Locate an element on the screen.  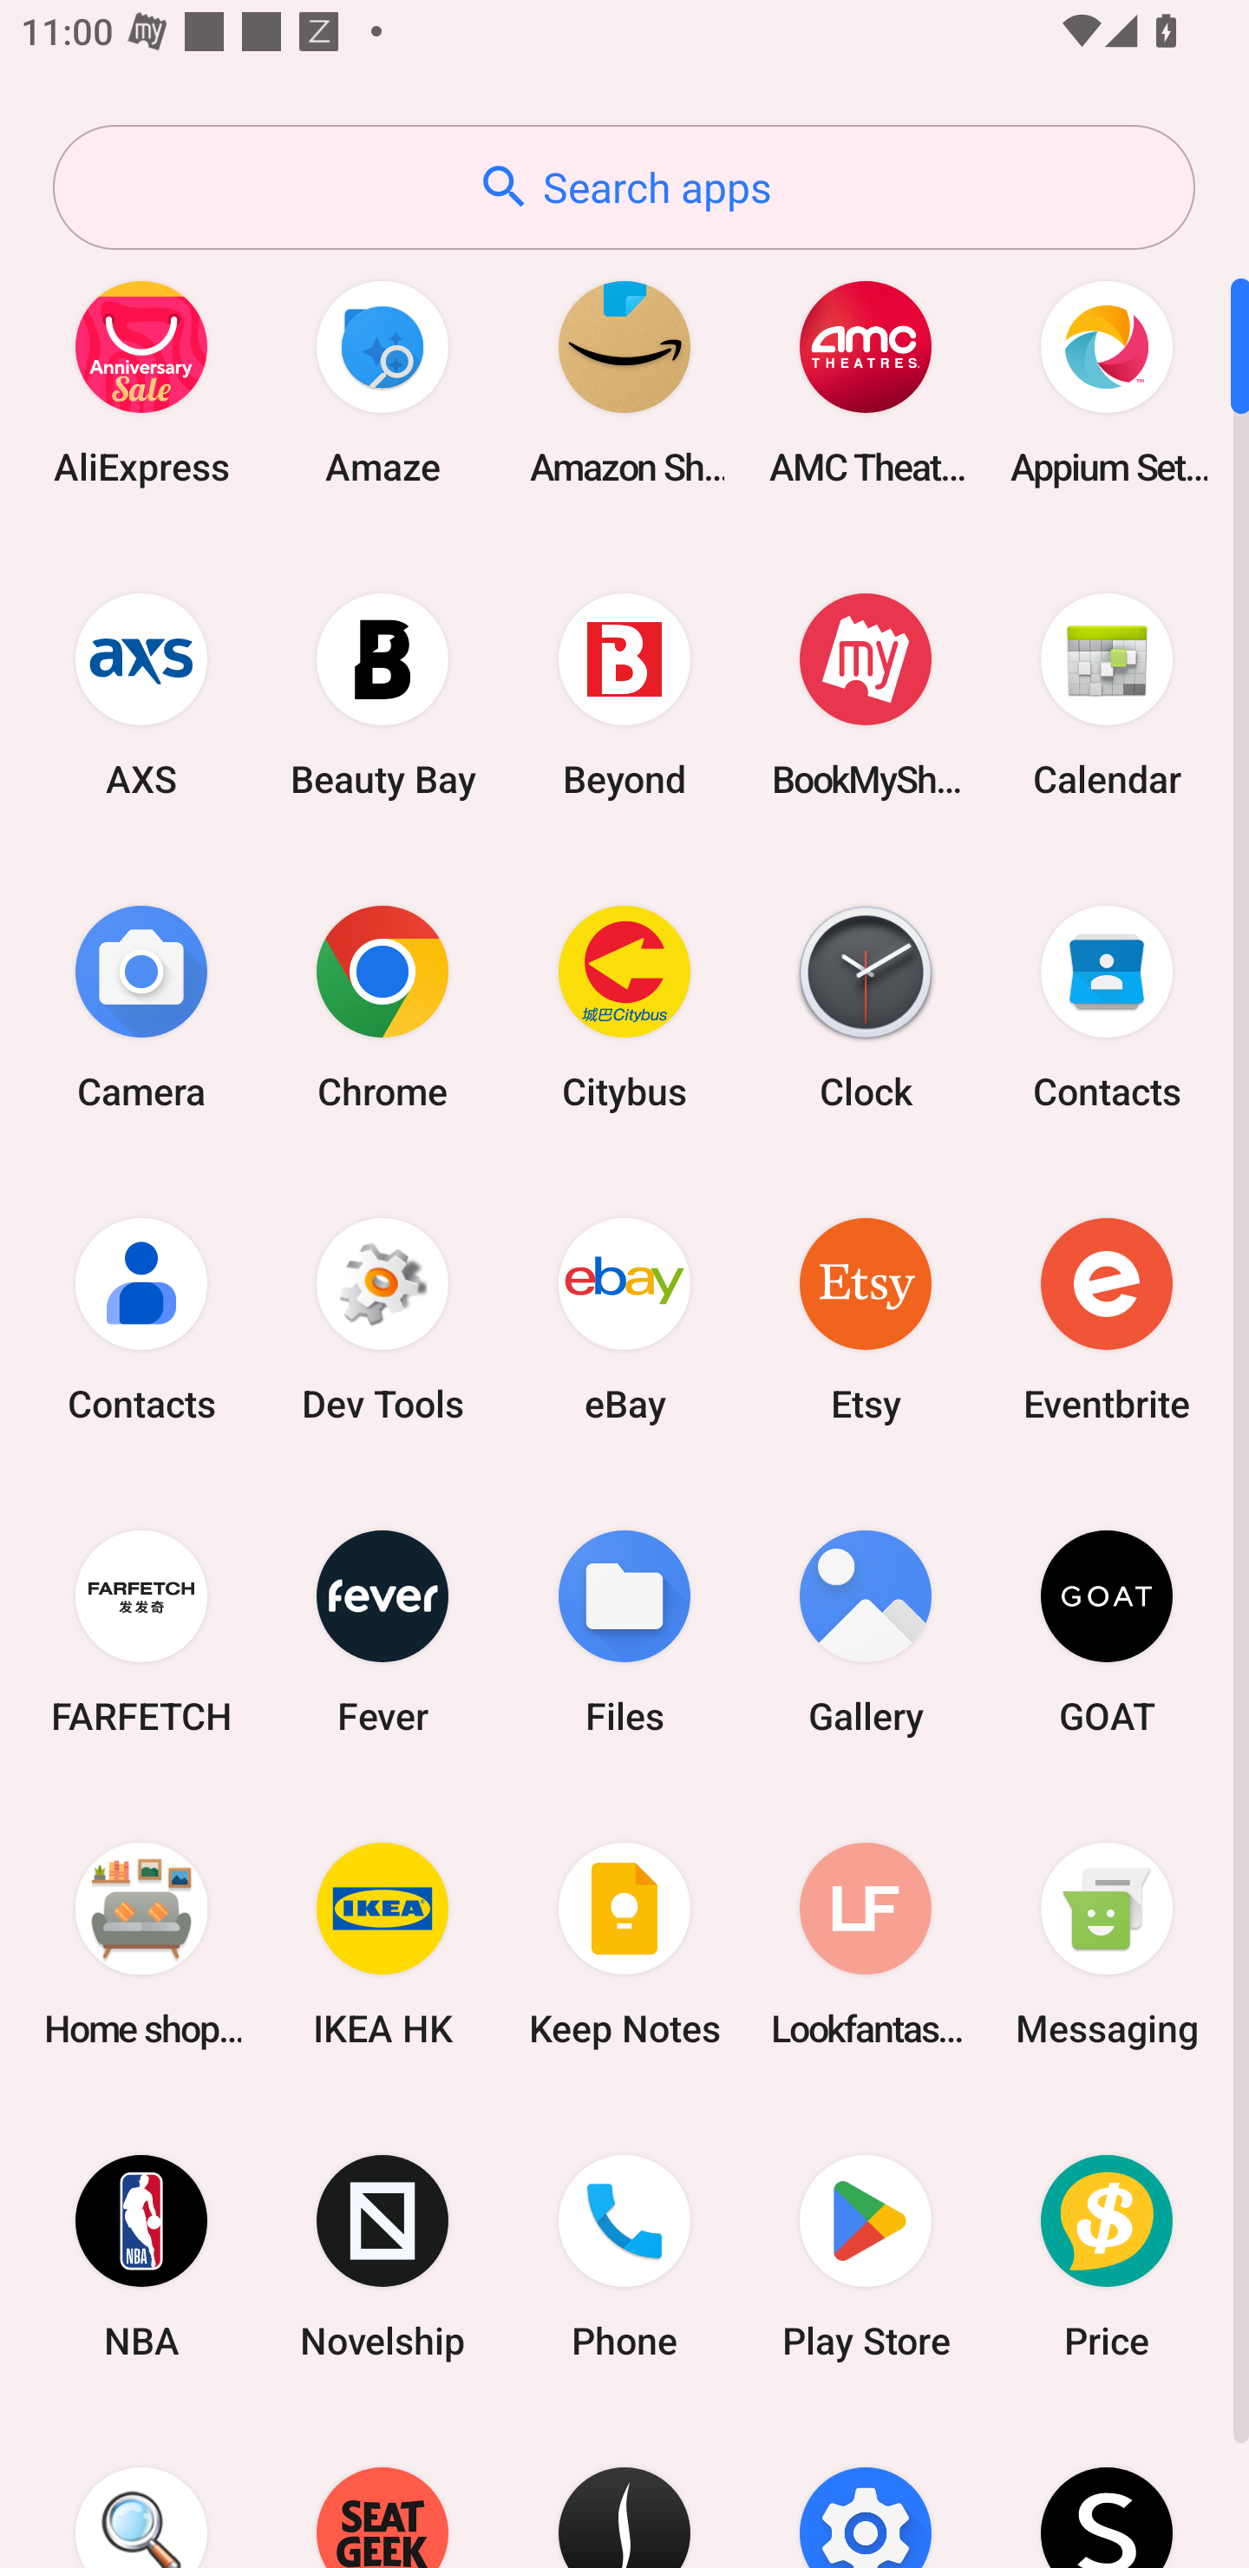
Dev Tools is located at coordinates (383, 1319).